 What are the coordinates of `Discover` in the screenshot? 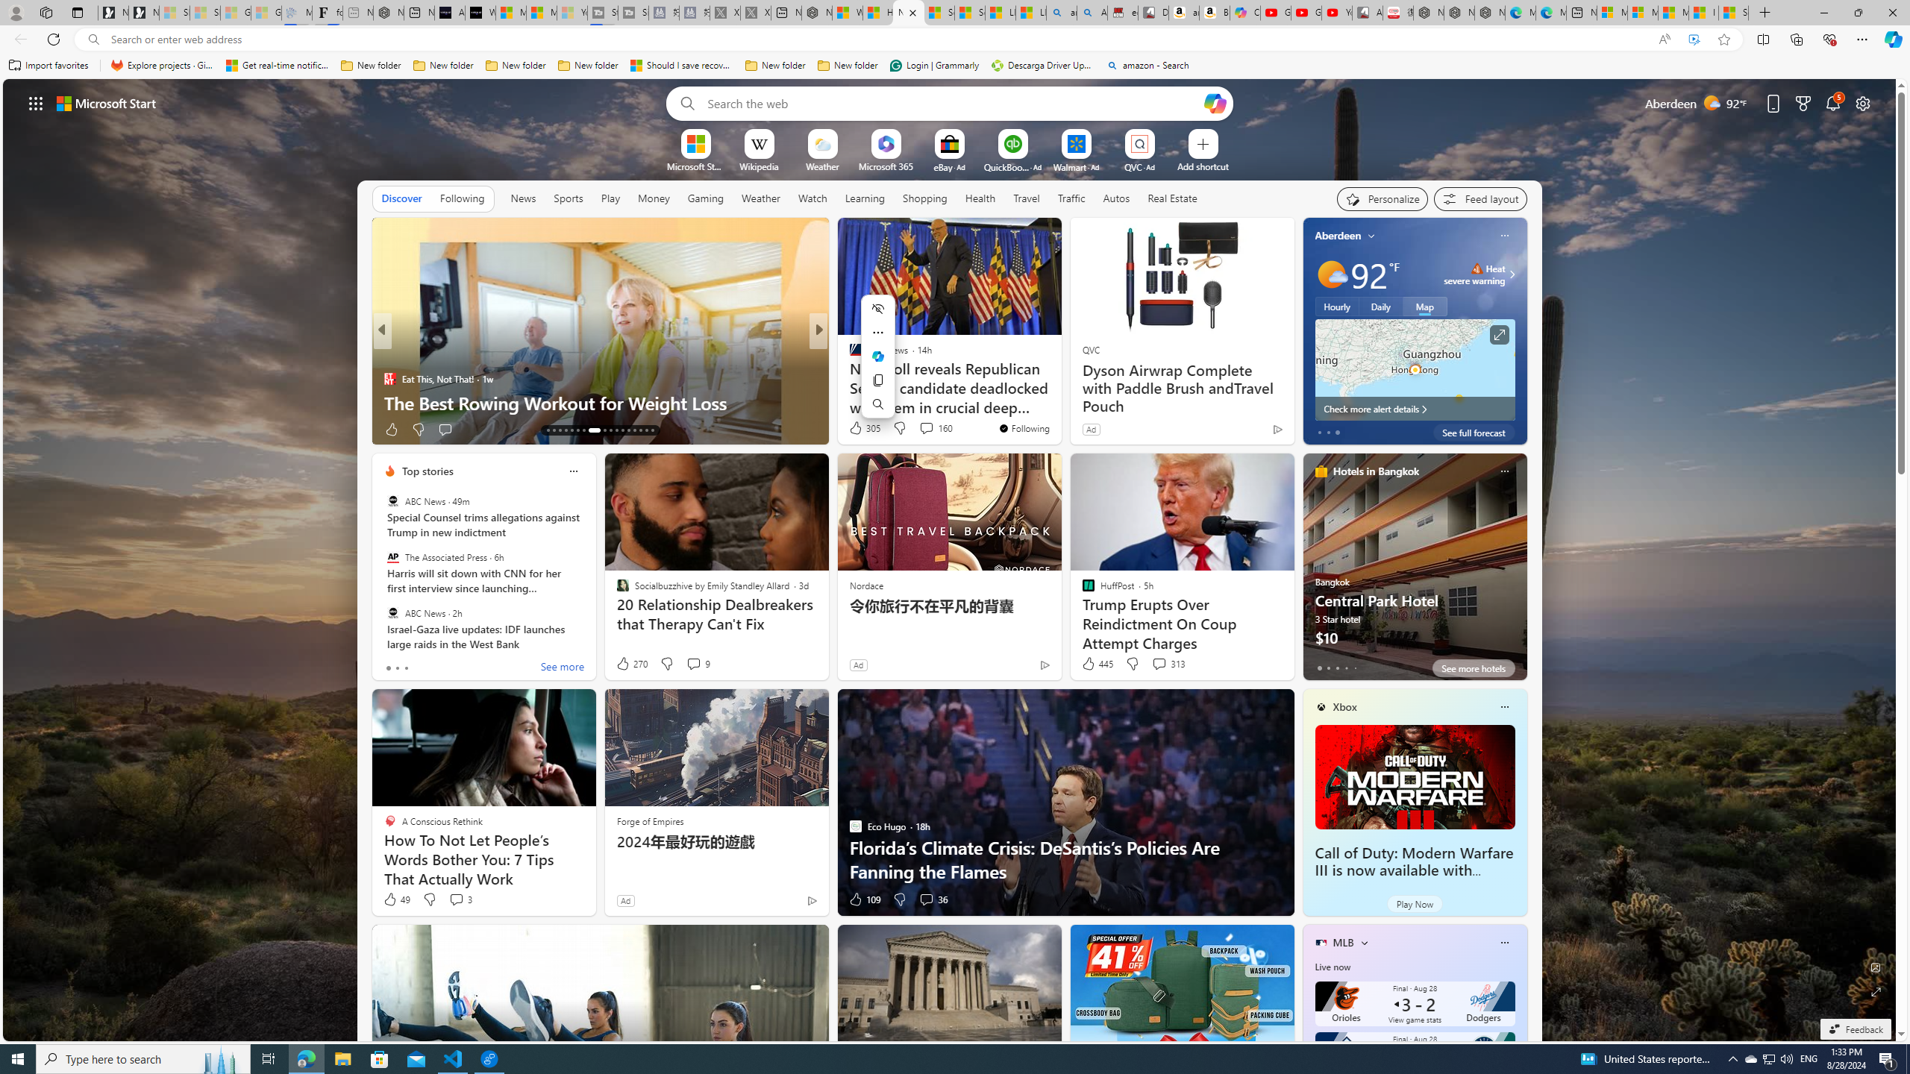 It's located at (401, 198).